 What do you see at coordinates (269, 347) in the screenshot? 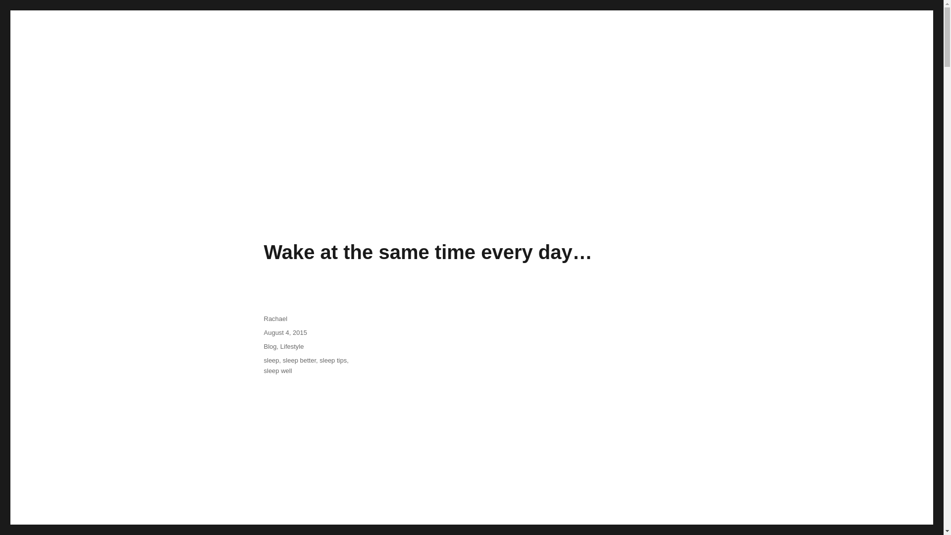
I see `Blog` at bounding box center [269, 347].